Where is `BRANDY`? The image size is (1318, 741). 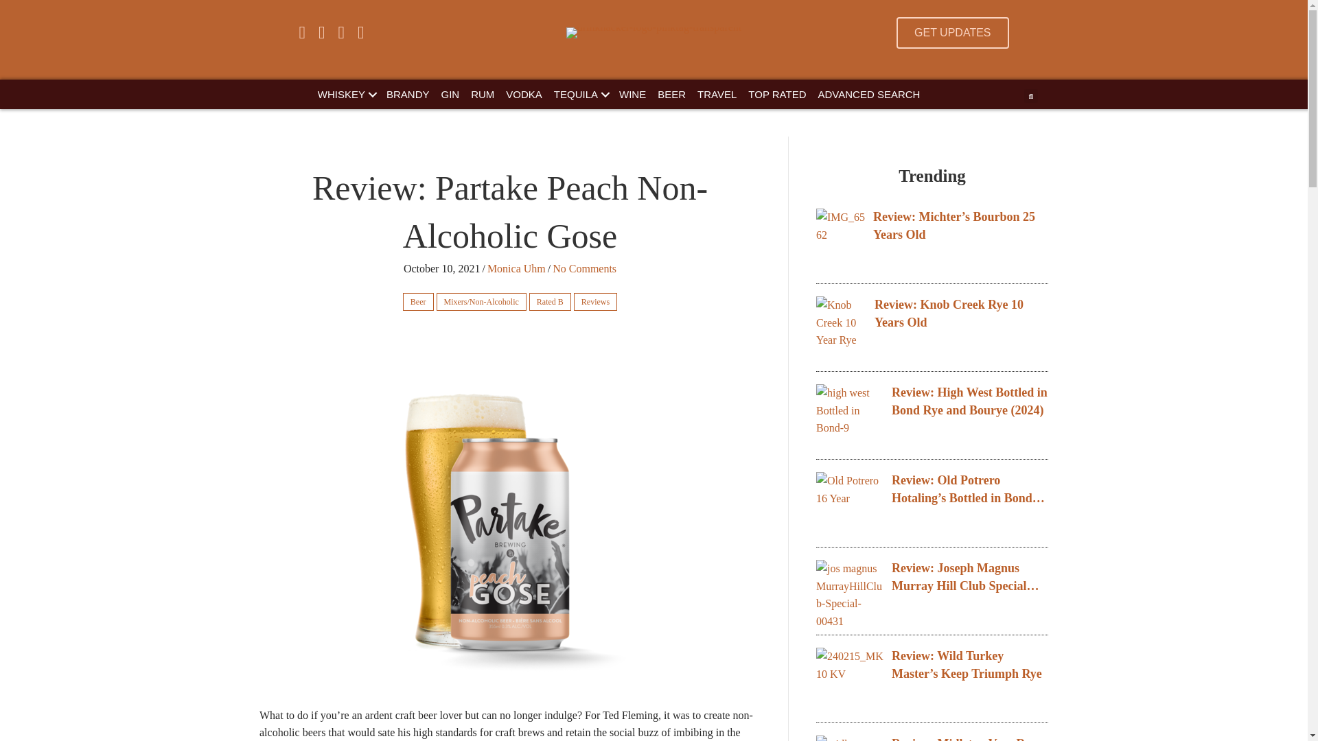 BRANDY is located at coordinates (408, 93).